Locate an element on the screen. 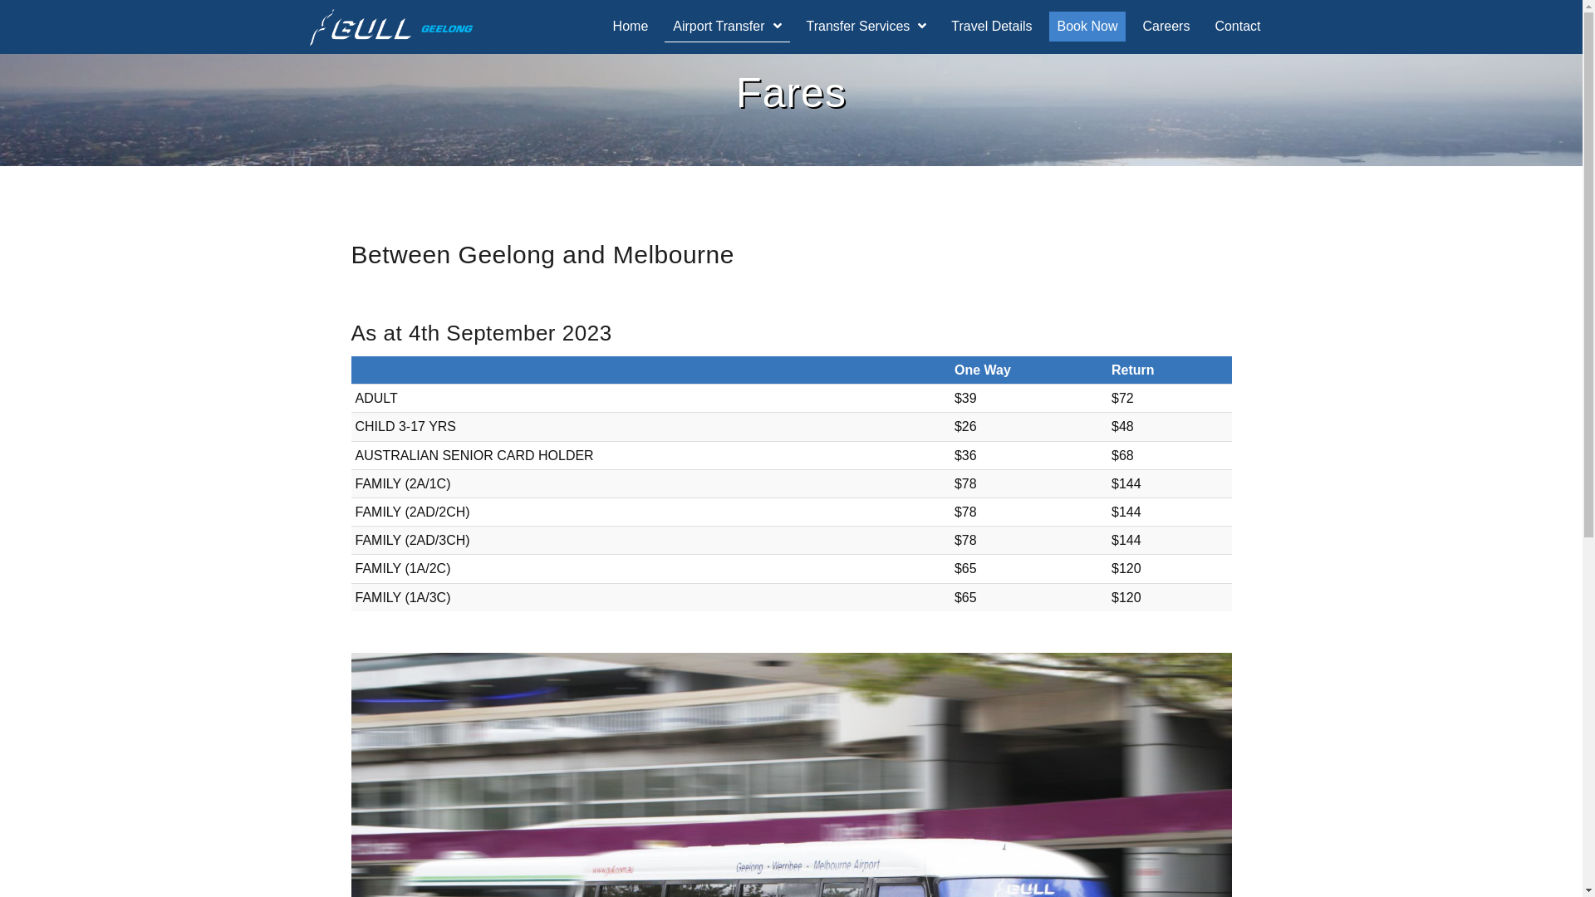  Travel Details is located at coordinates (992, 27).